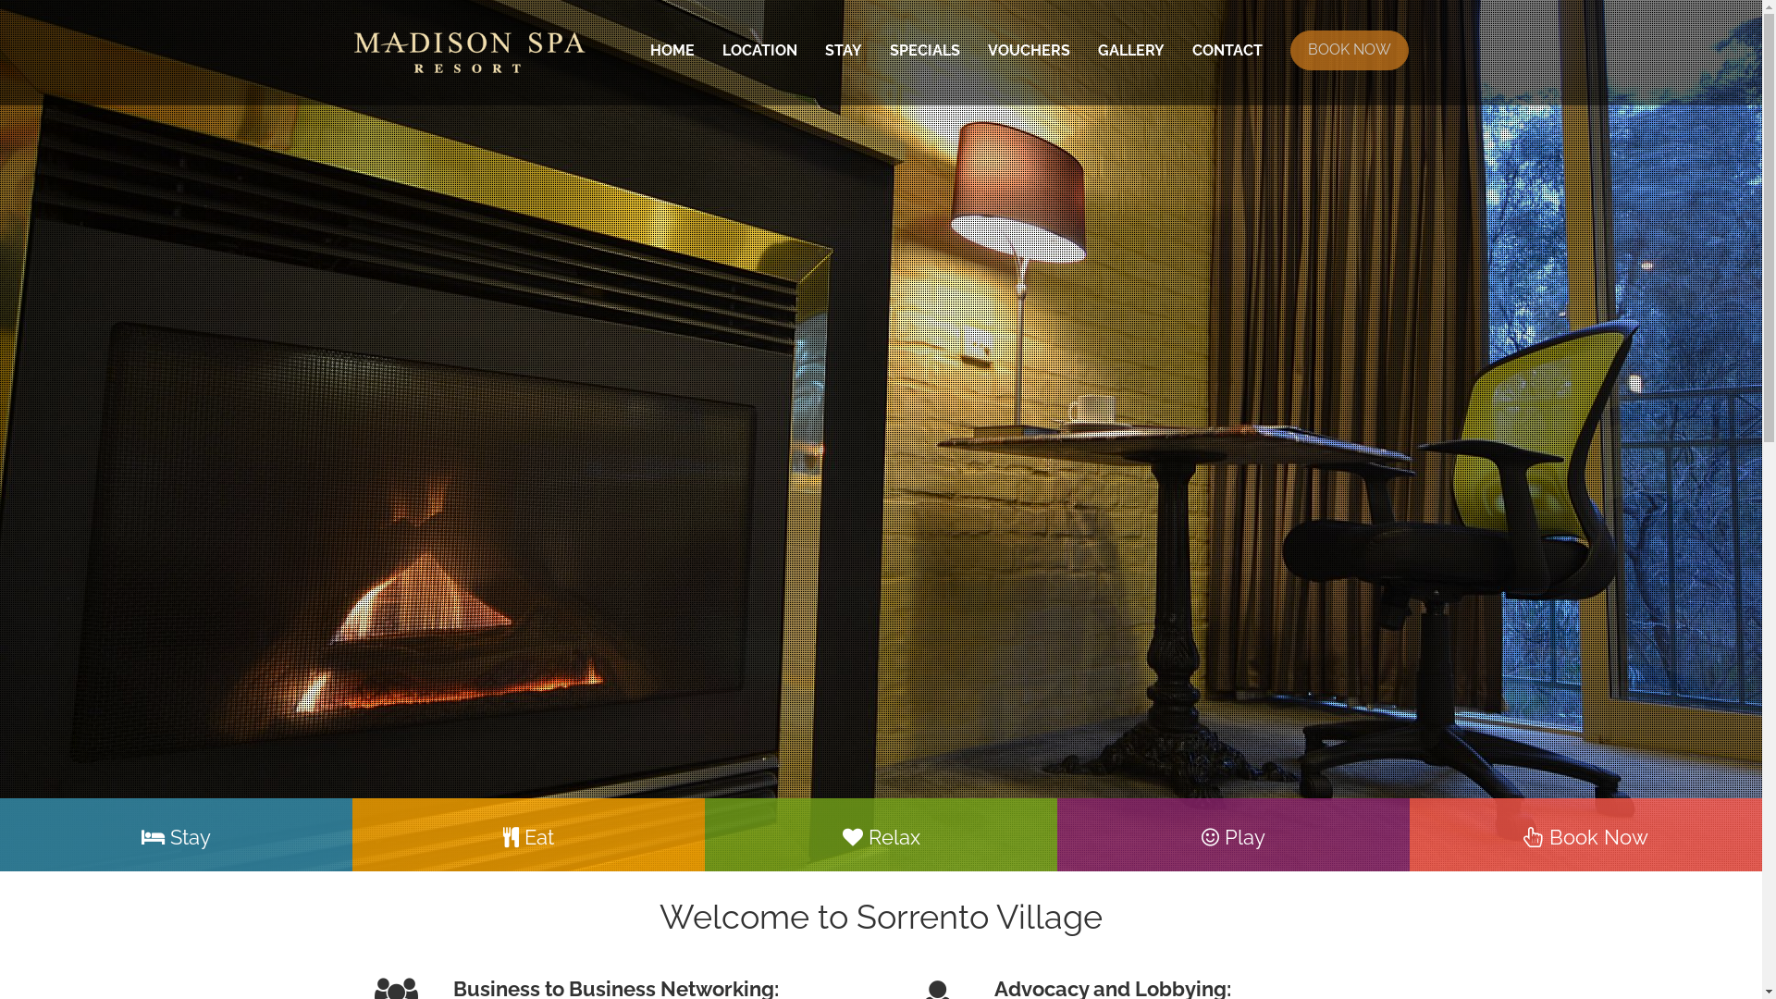  What do you see at coordinates (843, 51) in the screenshot?
I see `STAY` at bounding box center [843, 51].